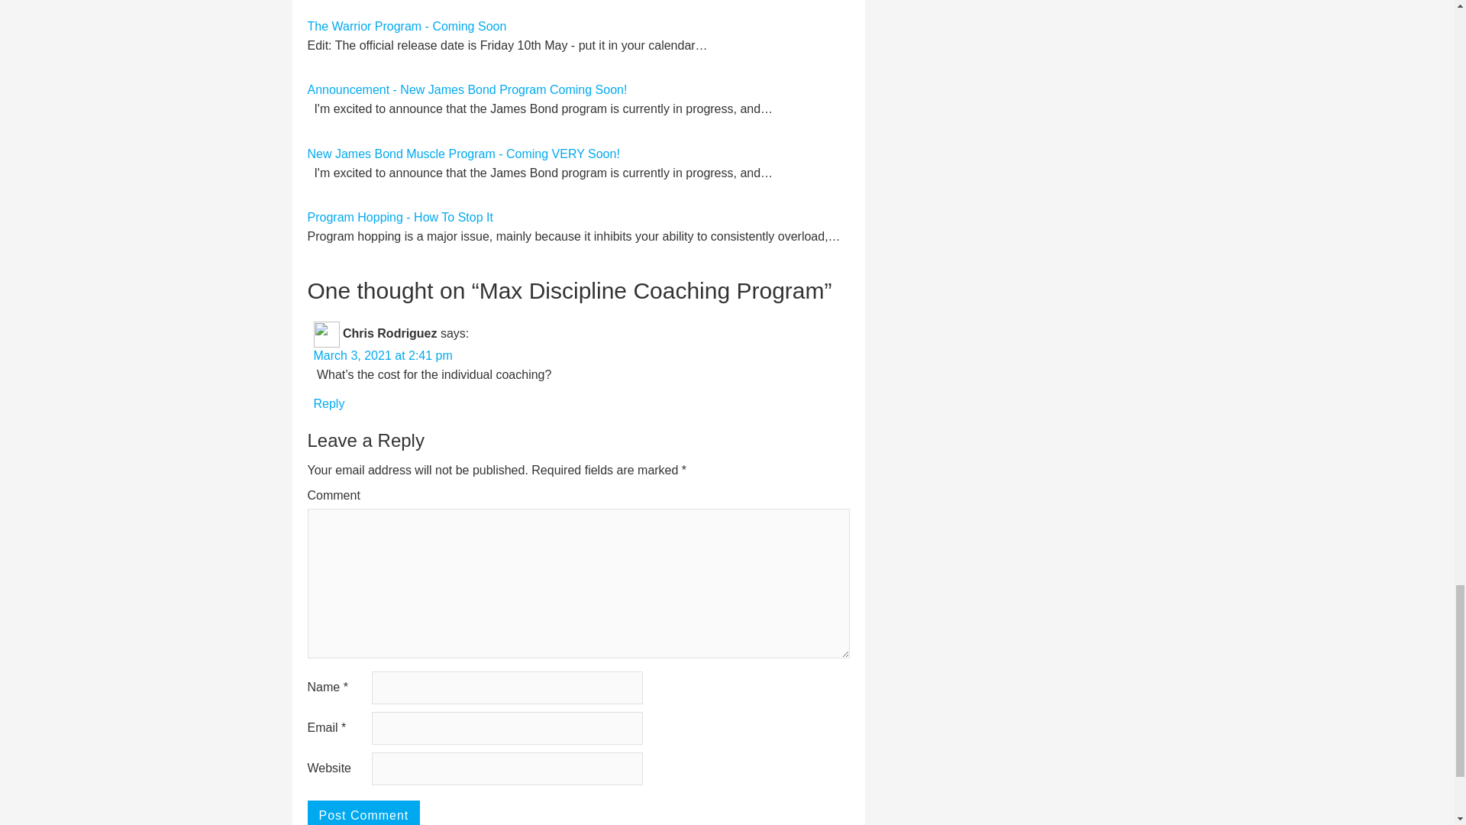  Describe the element at coordinates (463, 154) in the screenshot. I see `New James Bond Muscle Program - Coming VERY Soon!` at that location.